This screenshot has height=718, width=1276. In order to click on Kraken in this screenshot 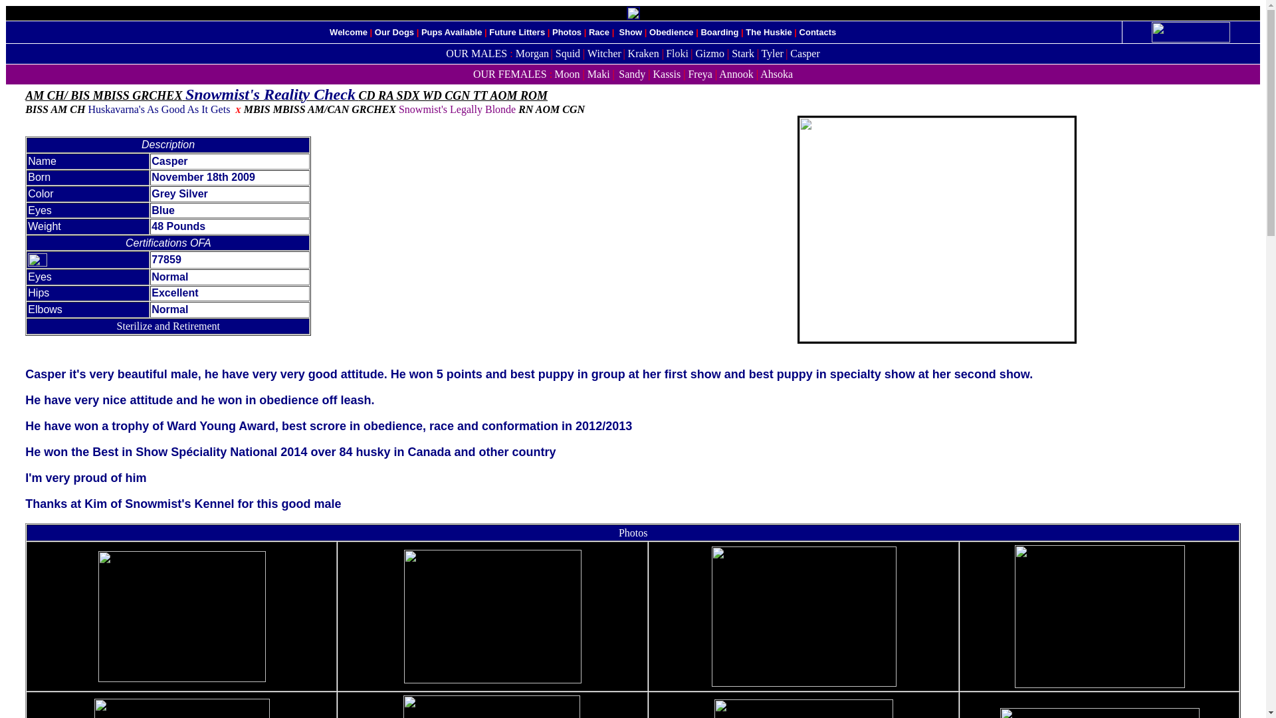, I will do `click(643, 53)`.